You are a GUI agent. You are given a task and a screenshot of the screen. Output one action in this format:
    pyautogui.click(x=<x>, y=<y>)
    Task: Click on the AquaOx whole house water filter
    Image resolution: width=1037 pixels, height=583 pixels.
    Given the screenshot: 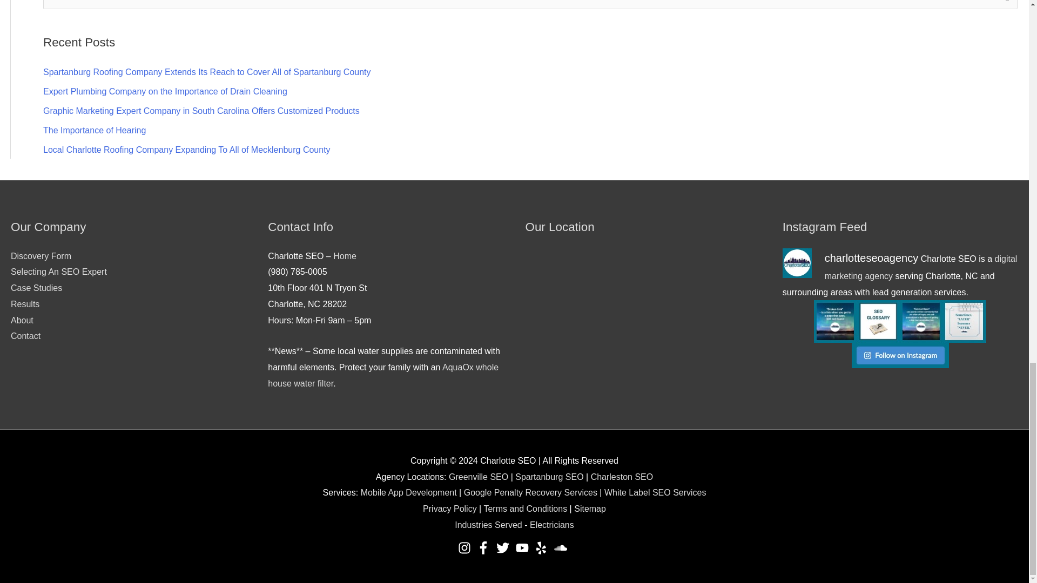 What is the action you would take?
    pyautogui.click(x=383, y=375)
    